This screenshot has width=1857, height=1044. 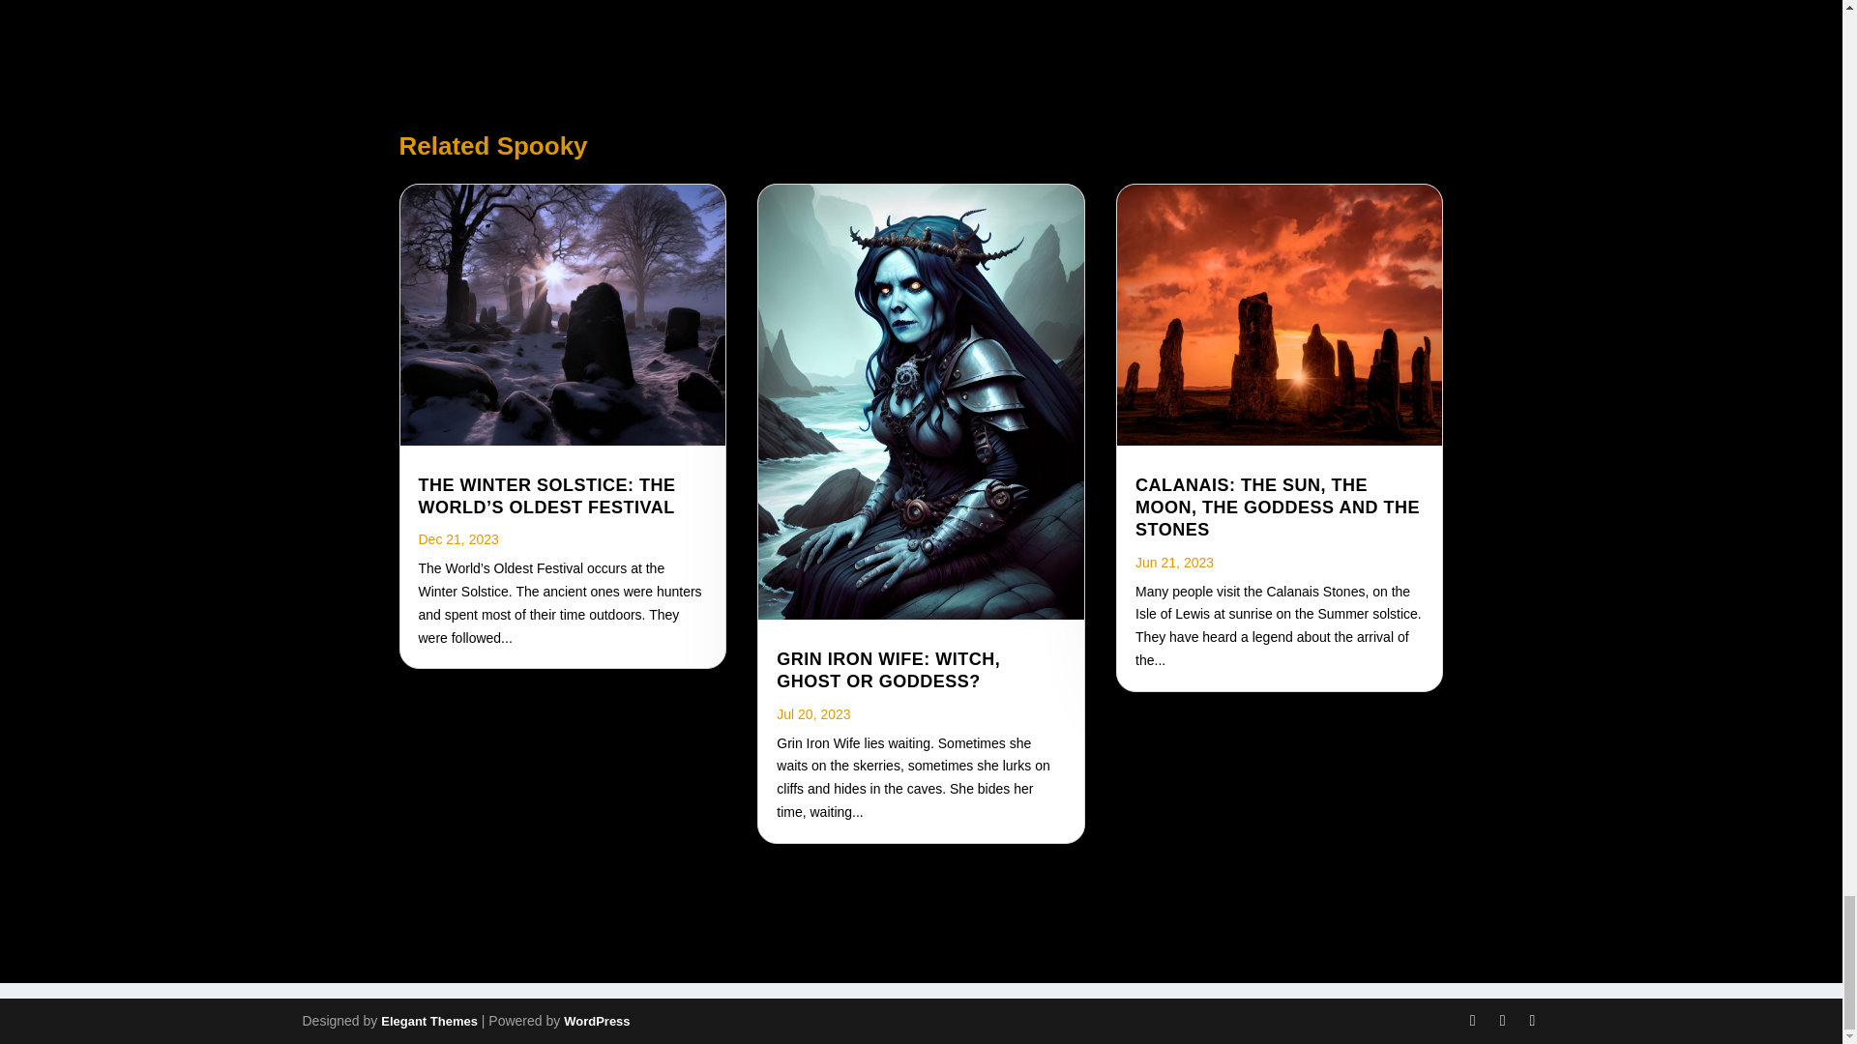 What do you see at coordinates (428, 1021) in the screenshot?
I see `Elegant Themes` at bounding box center [428, 1021].